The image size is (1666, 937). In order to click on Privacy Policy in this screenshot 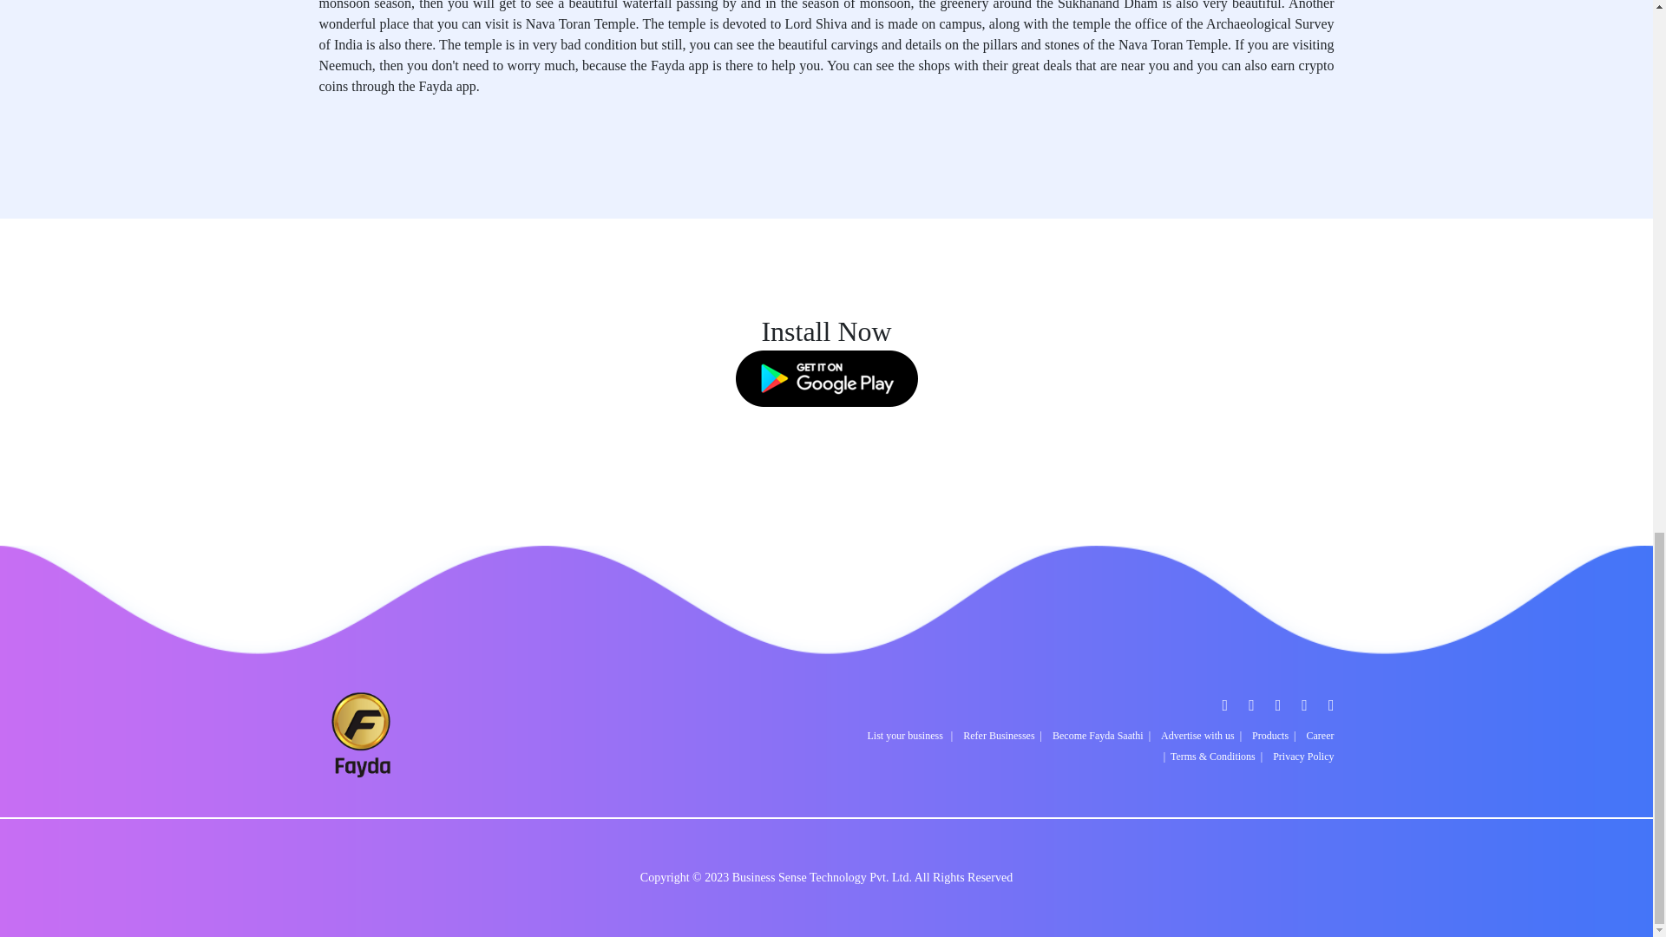, I will do `click(1303, 757)`.